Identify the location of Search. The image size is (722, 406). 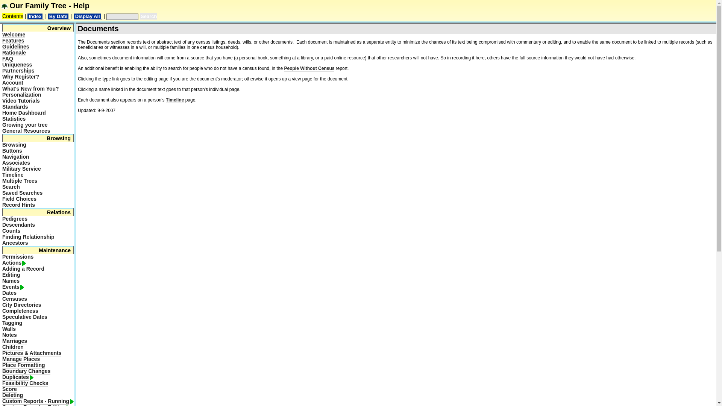
(148, 16).